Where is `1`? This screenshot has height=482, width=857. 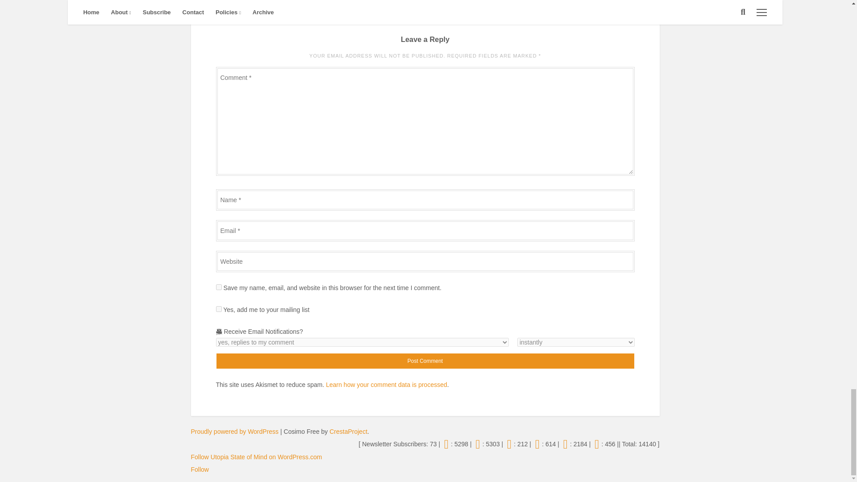
1 is located at coordinates (219, 309).